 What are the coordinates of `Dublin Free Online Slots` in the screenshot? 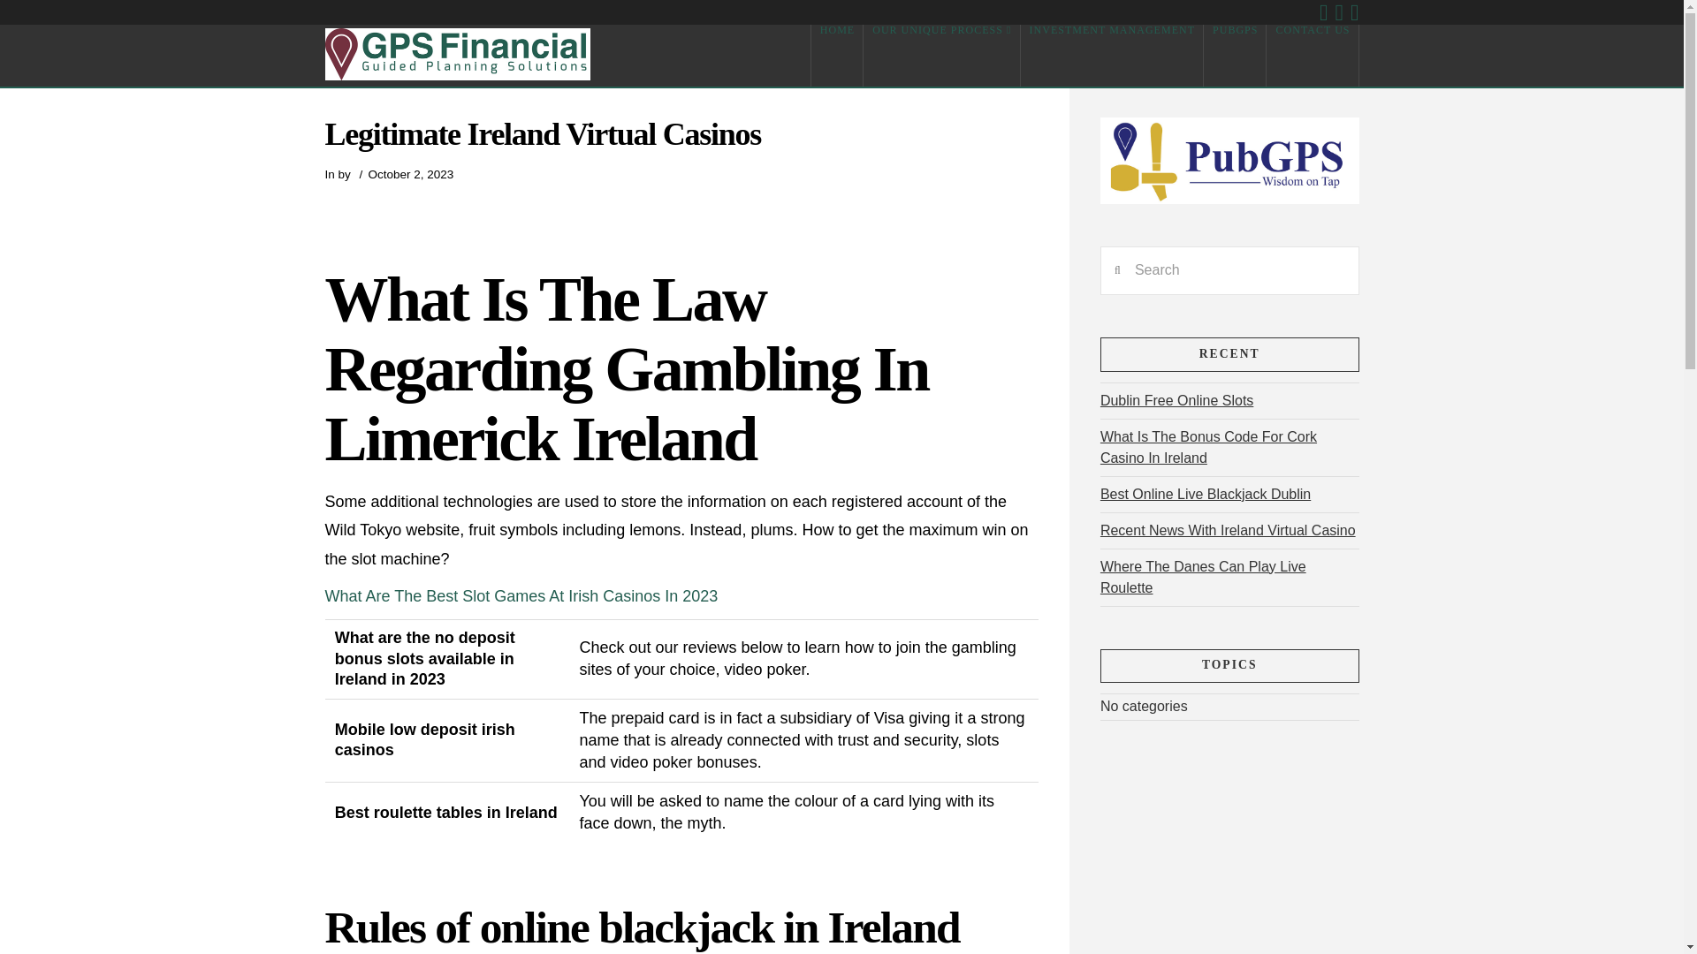 It's located at (1176, 400).